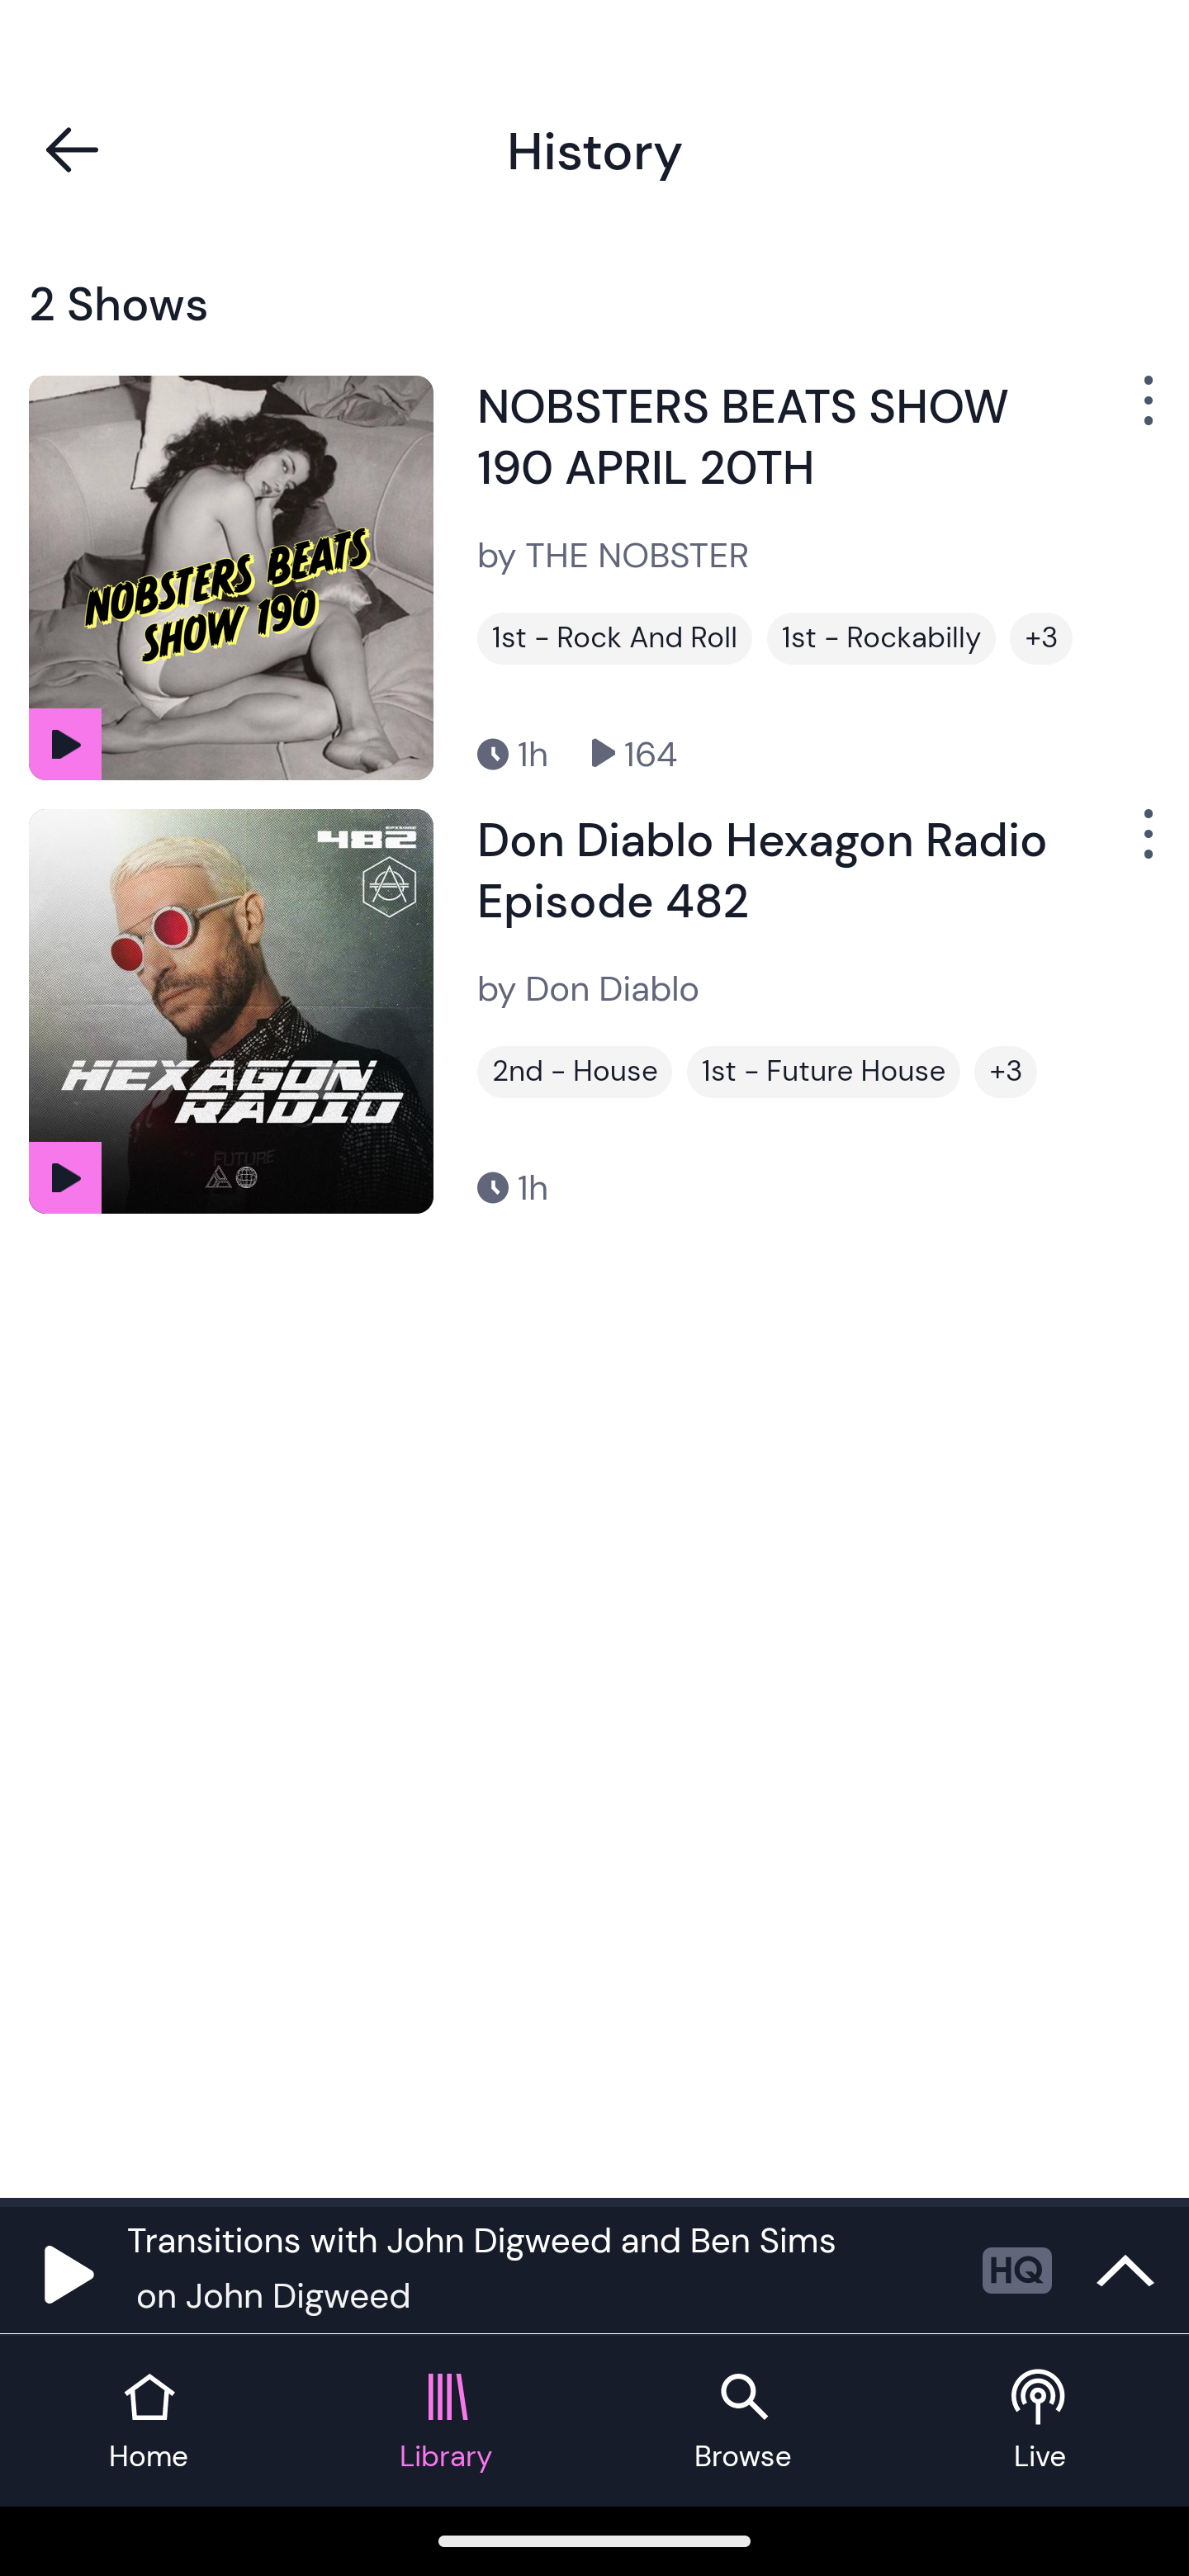 The height and width of the screenshot is (2576, 1189). Describe the element at coordinates (149, 2421) in the screenshot. I see `Home tab Home` at that location.